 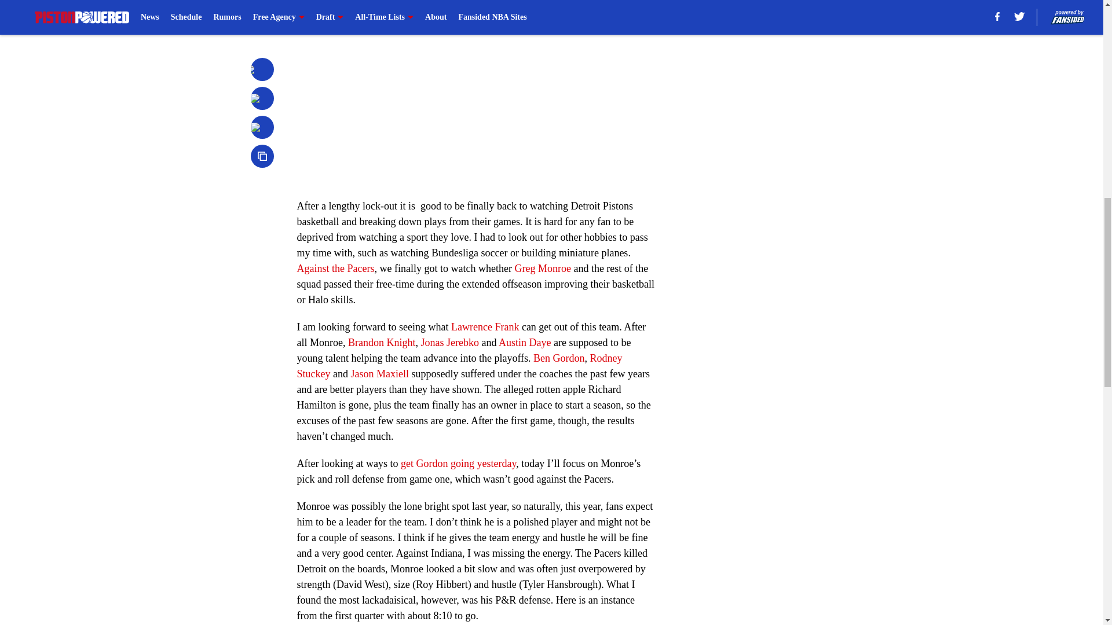 I want to click on Against the Pacers, so click(x=335, y=269).